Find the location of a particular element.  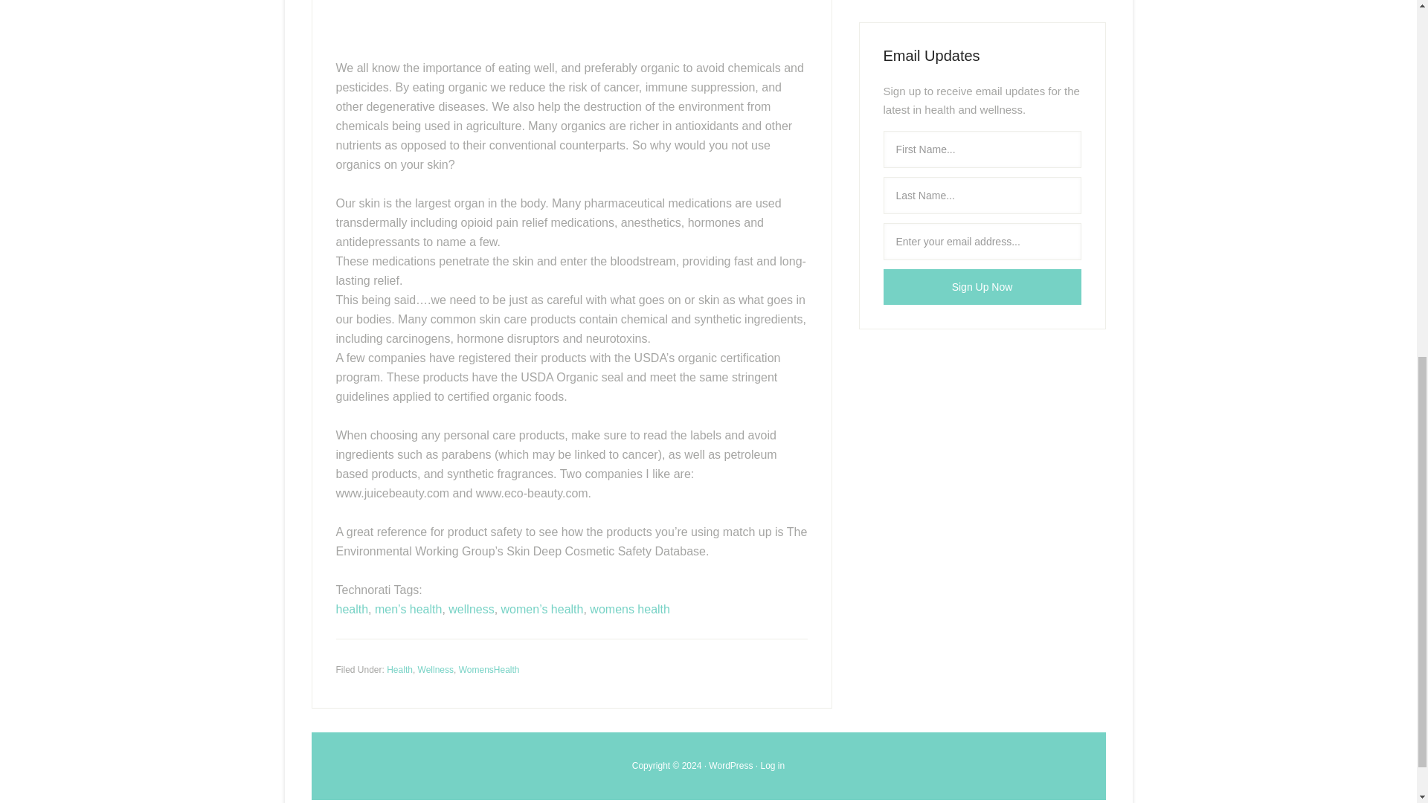

WomensHealth is located at coordinates (489, 670).